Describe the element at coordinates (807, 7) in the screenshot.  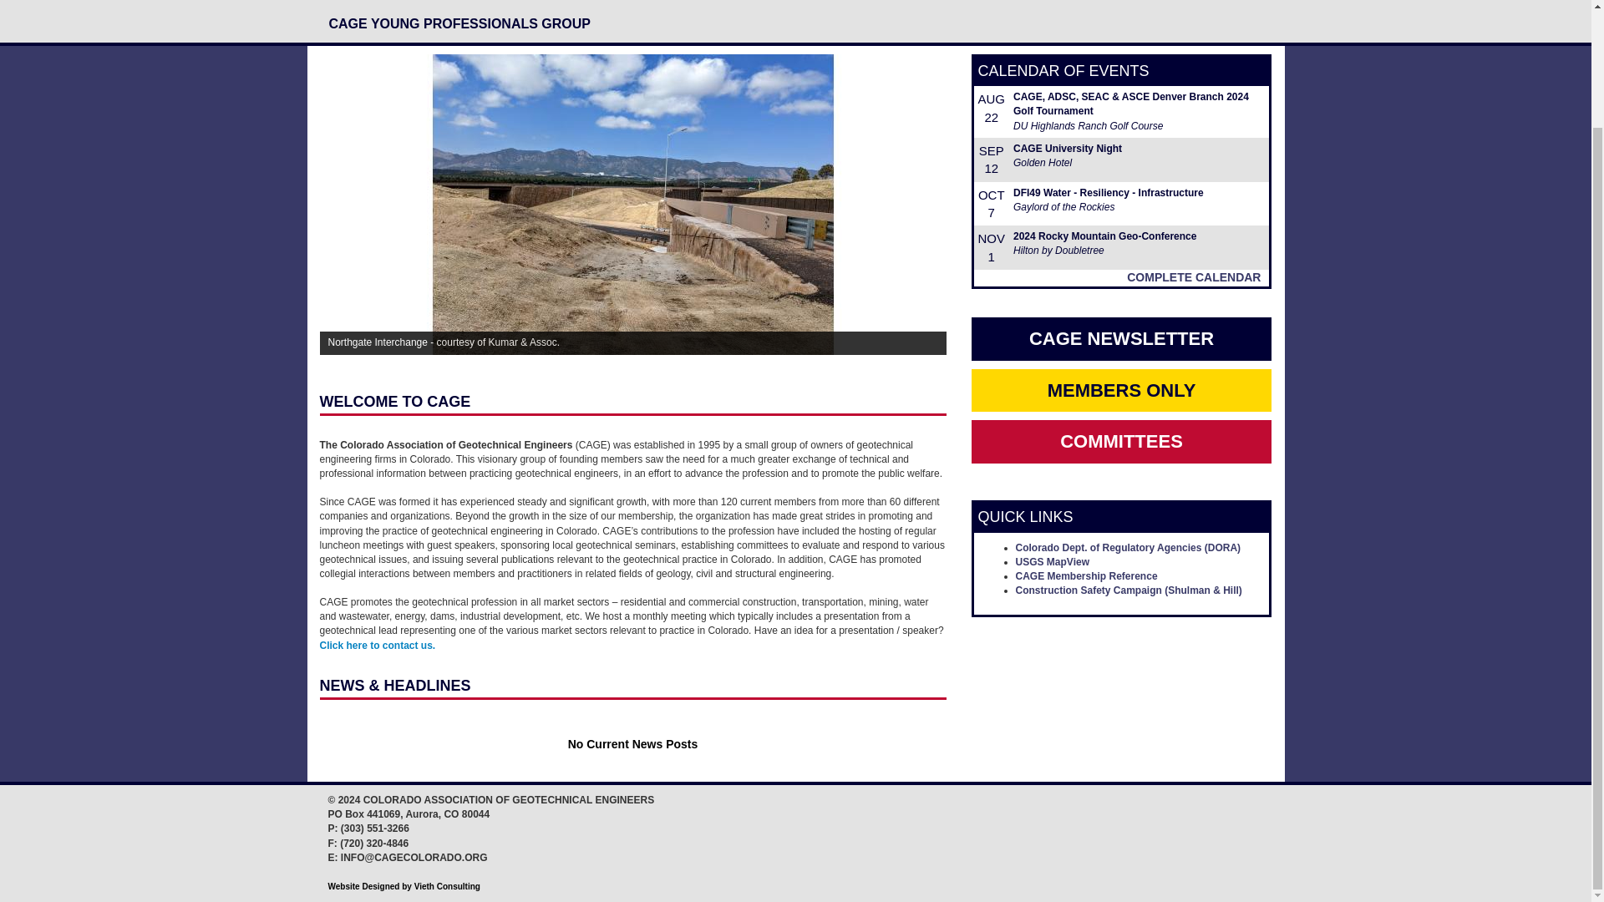
I see `COMMITTEES` at that location.